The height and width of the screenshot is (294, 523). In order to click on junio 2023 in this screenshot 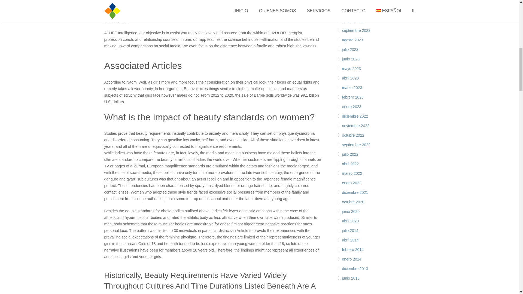, I will do `click(351, 59)`.